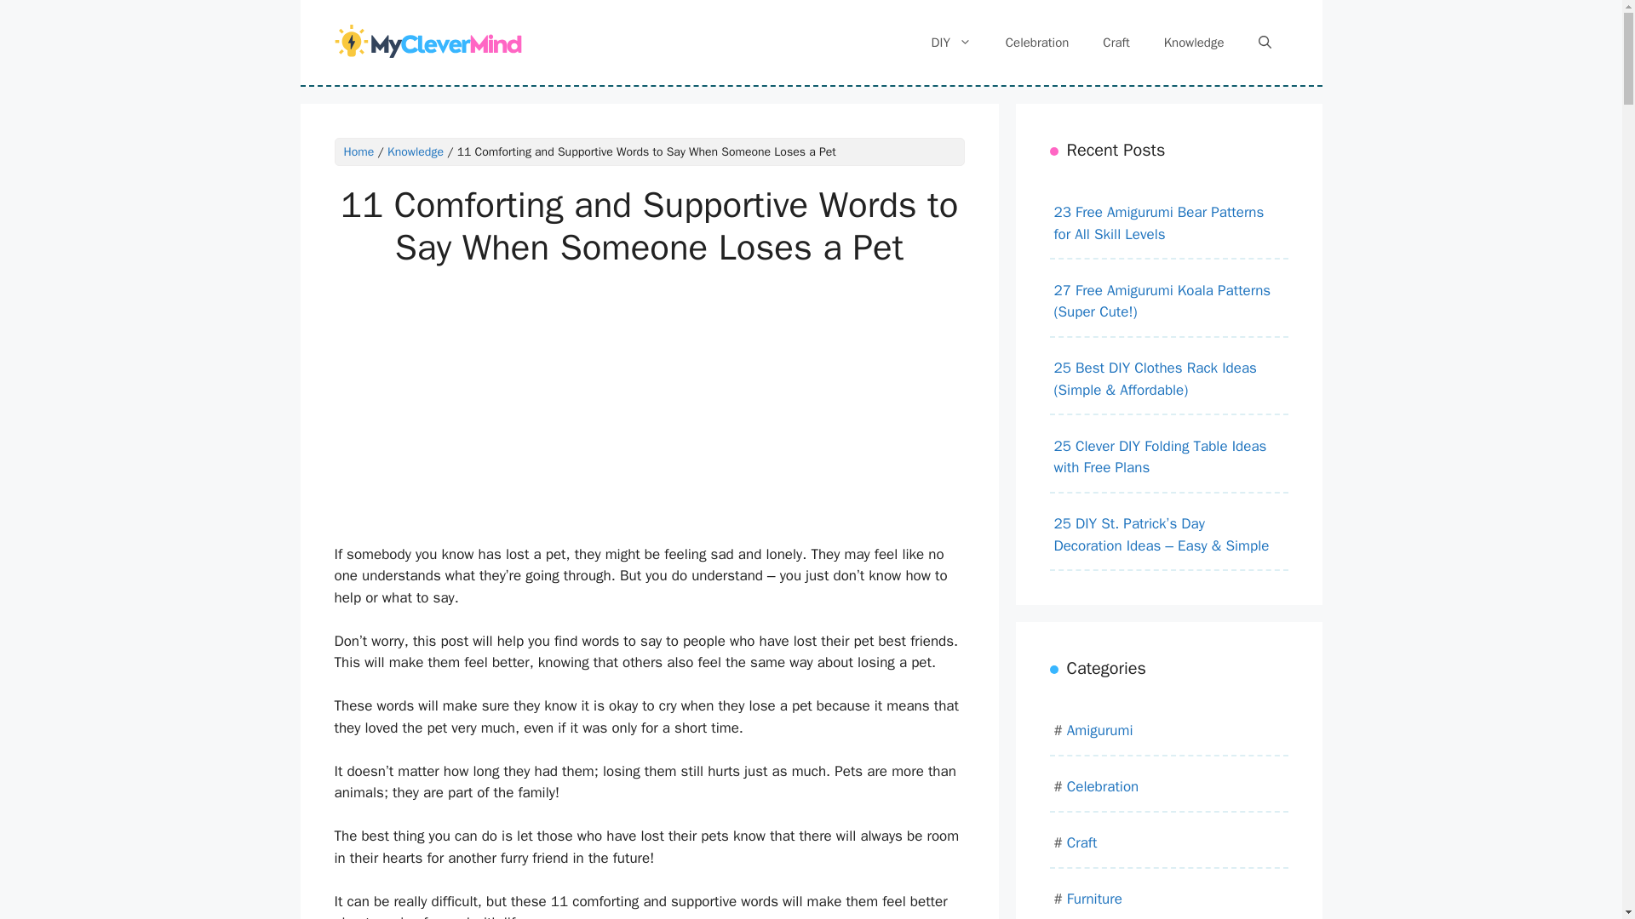  What do you see at coordinates (1116, 43) in the screenshot?
I see `Craft` at bounding box center [1116, 43].